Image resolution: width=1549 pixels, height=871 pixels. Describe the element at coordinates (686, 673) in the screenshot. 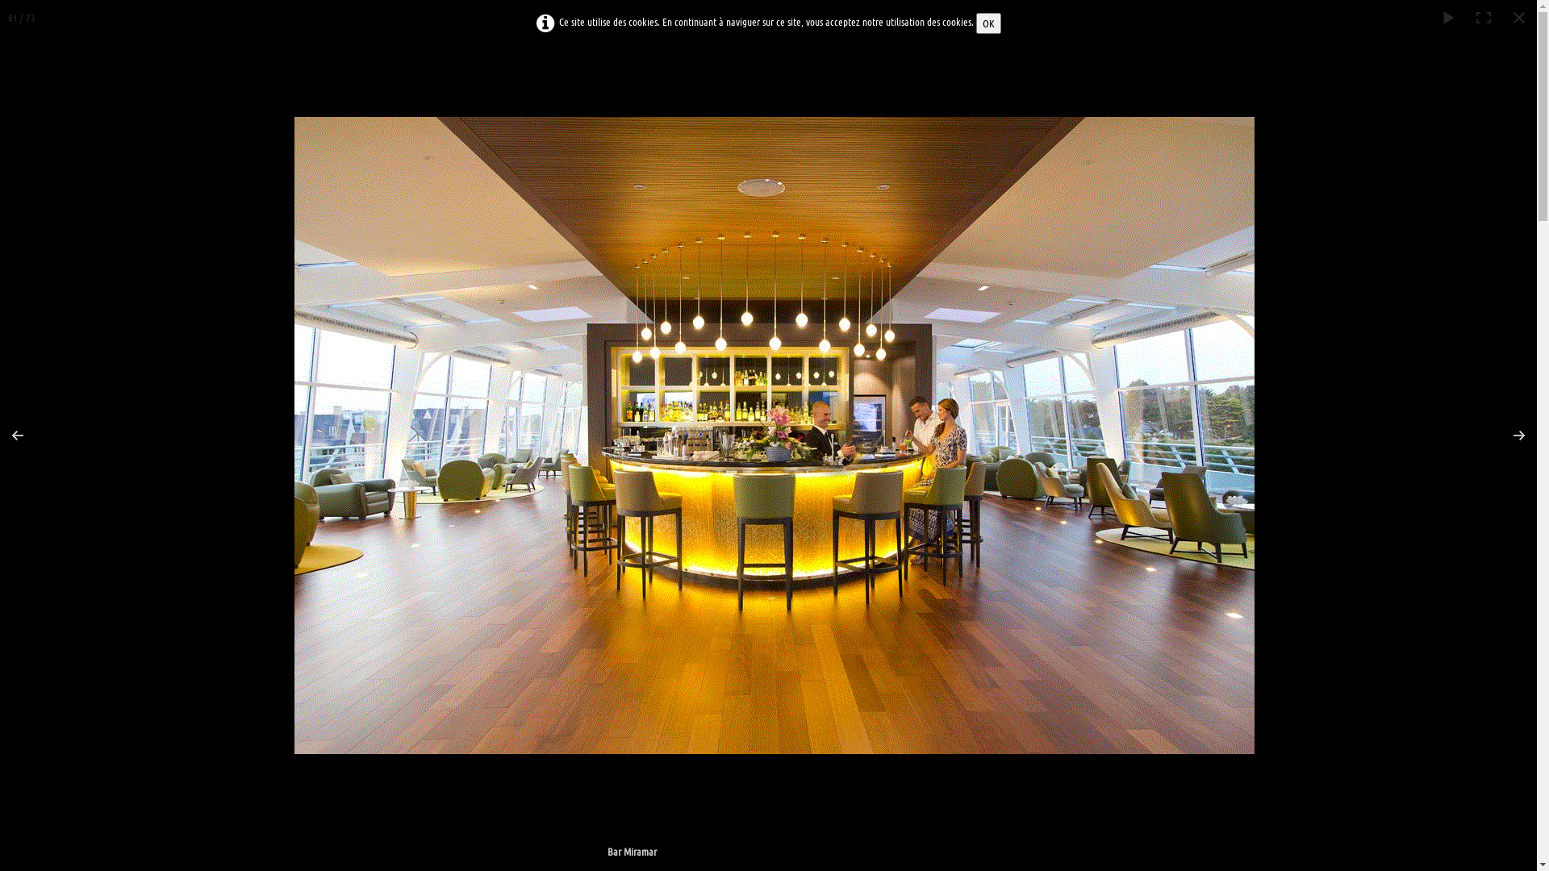

I see `Piece de vie` at that location.